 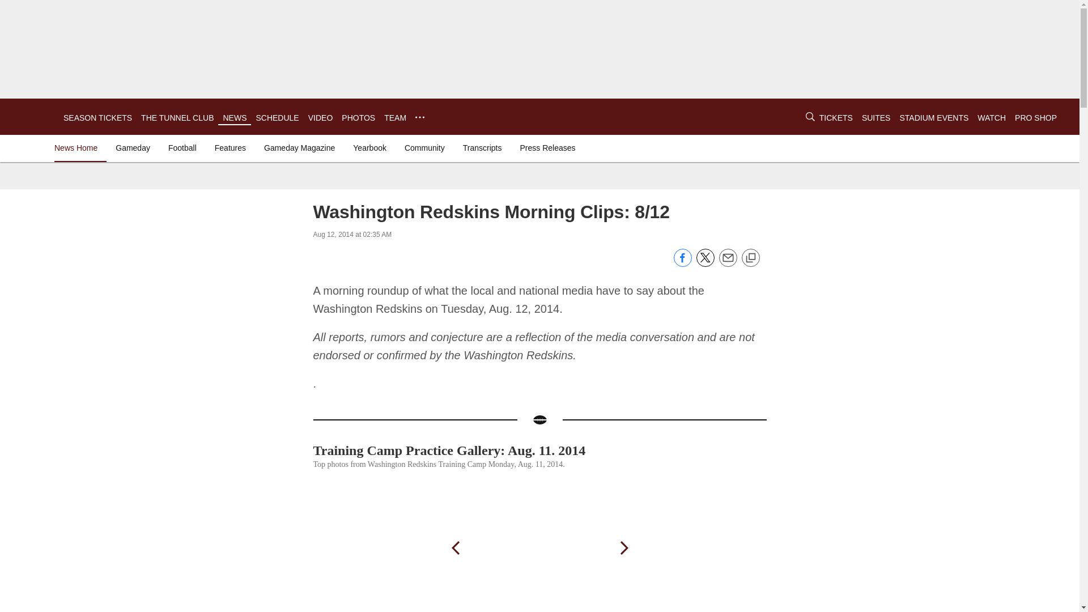 I want to click on Features, so click(x=230, y=147).